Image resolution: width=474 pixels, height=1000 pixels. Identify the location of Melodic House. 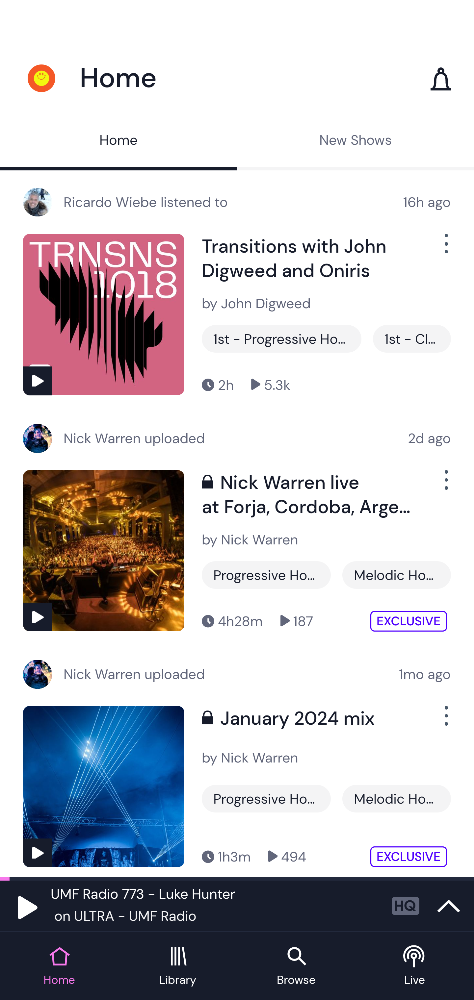
(396, 798).